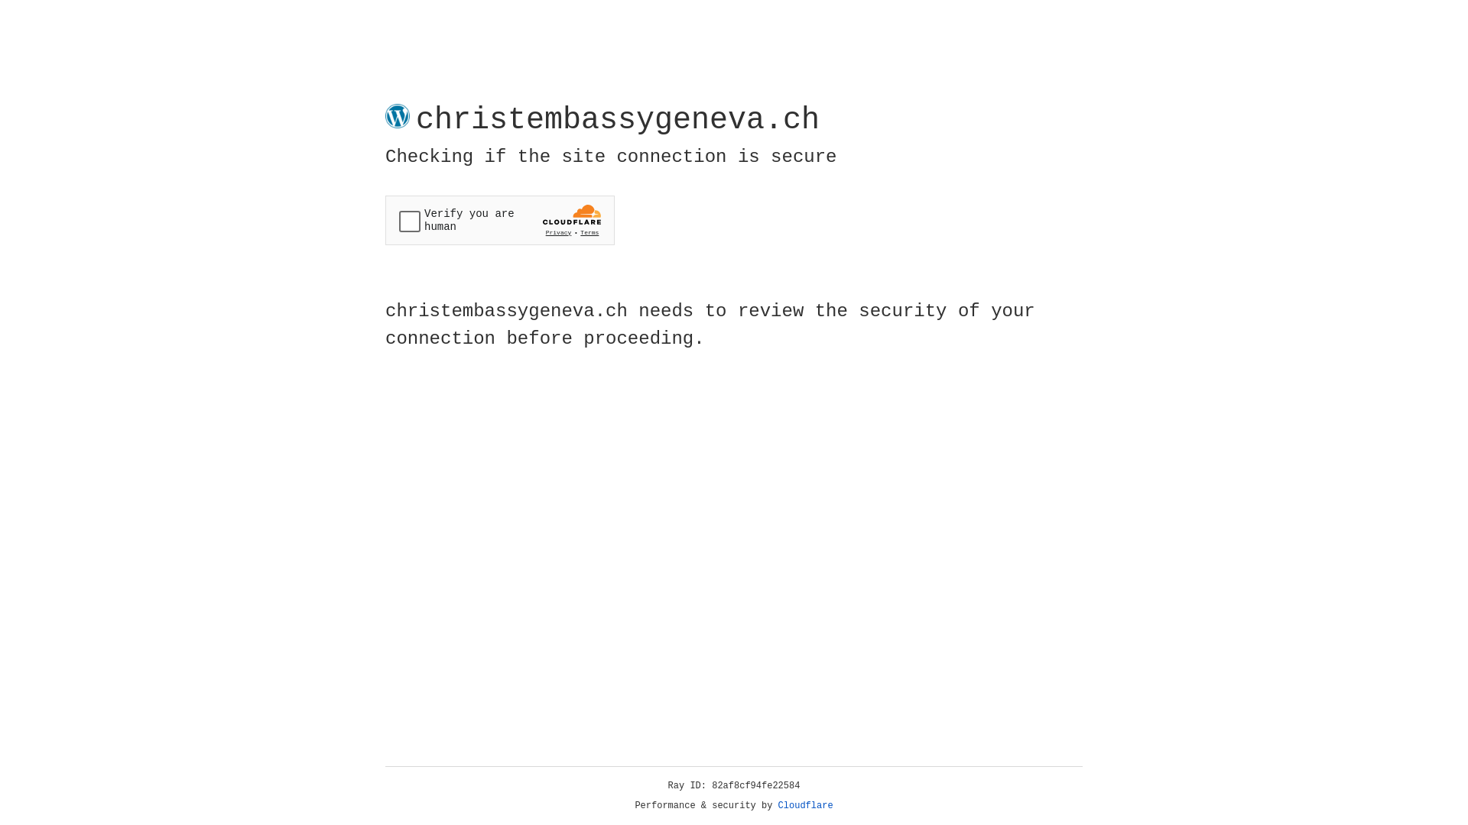 The height and width of the screenshot is (825, 1468). I want to click on Widget containing a Cloudflare security challenge, so click(500, 220).